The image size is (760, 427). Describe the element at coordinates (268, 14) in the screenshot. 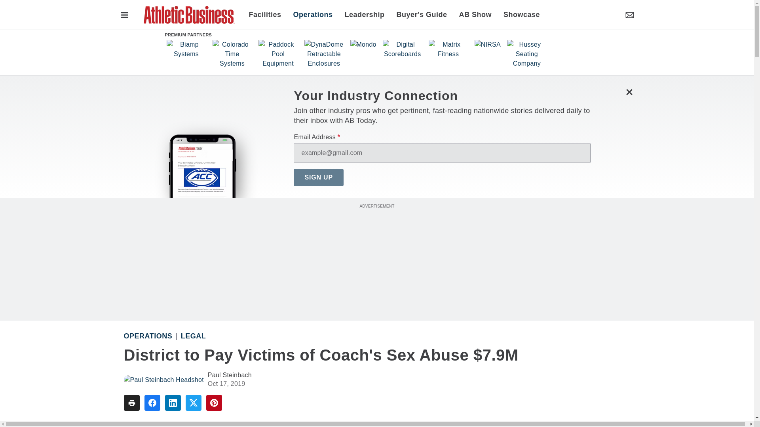

I see `Facilities` at that location.